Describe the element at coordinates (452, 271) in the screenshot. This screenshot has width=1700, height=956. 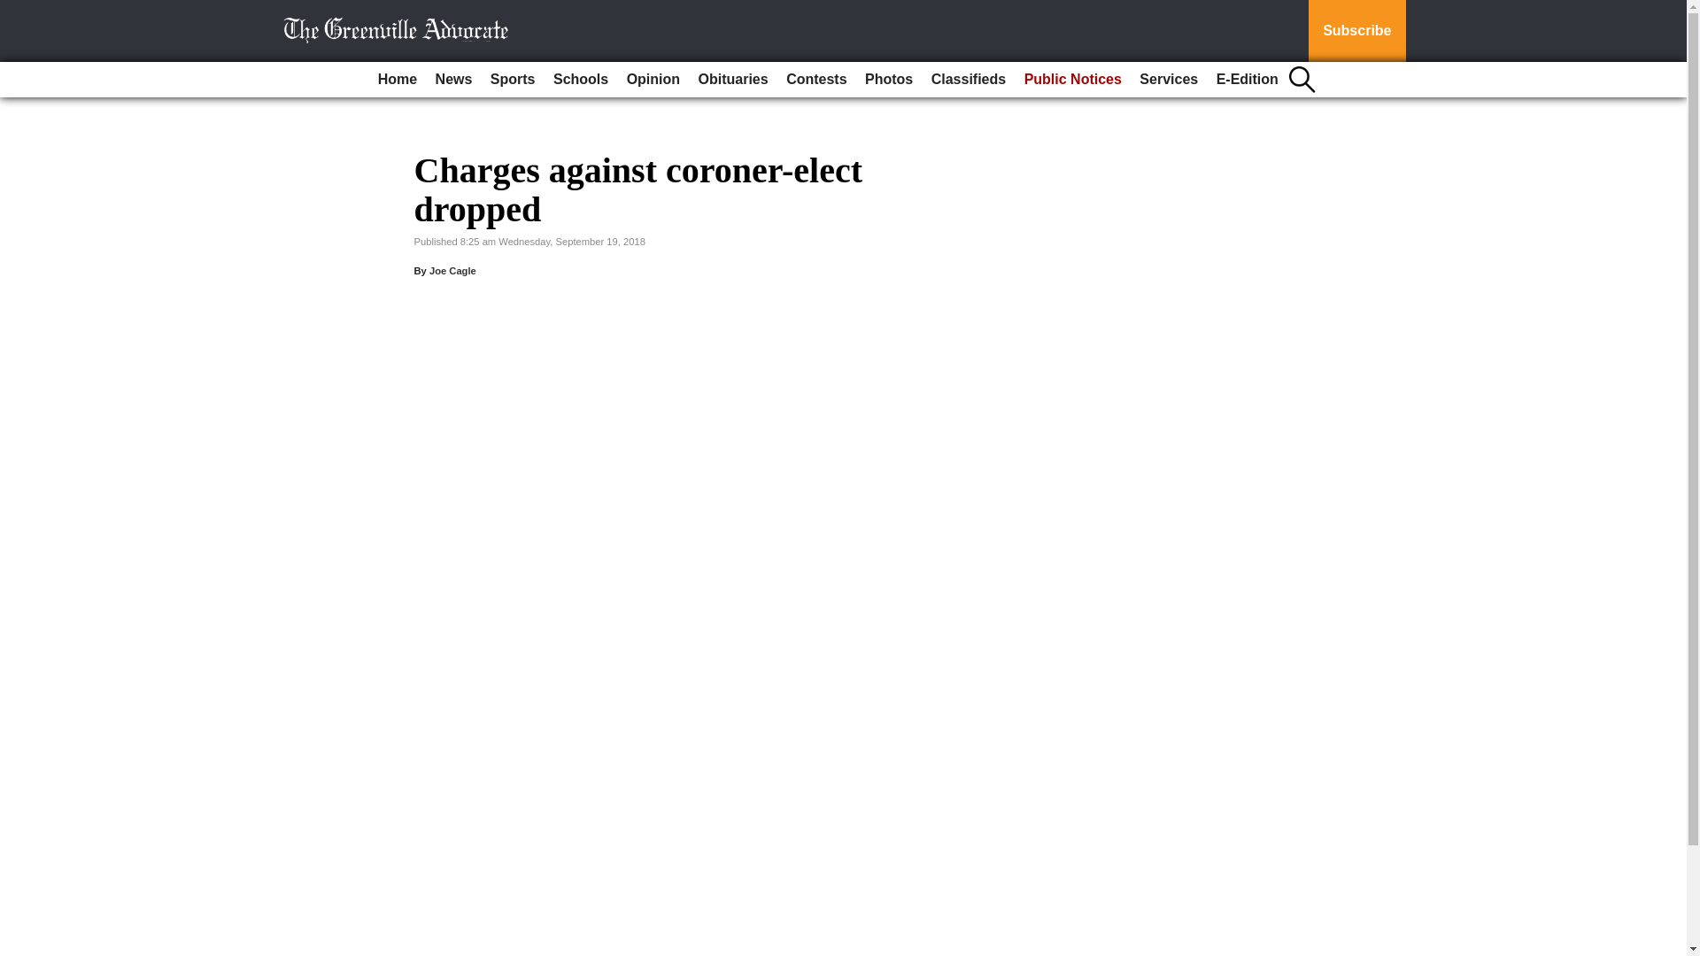
I see `Joe Cagle` at that location.